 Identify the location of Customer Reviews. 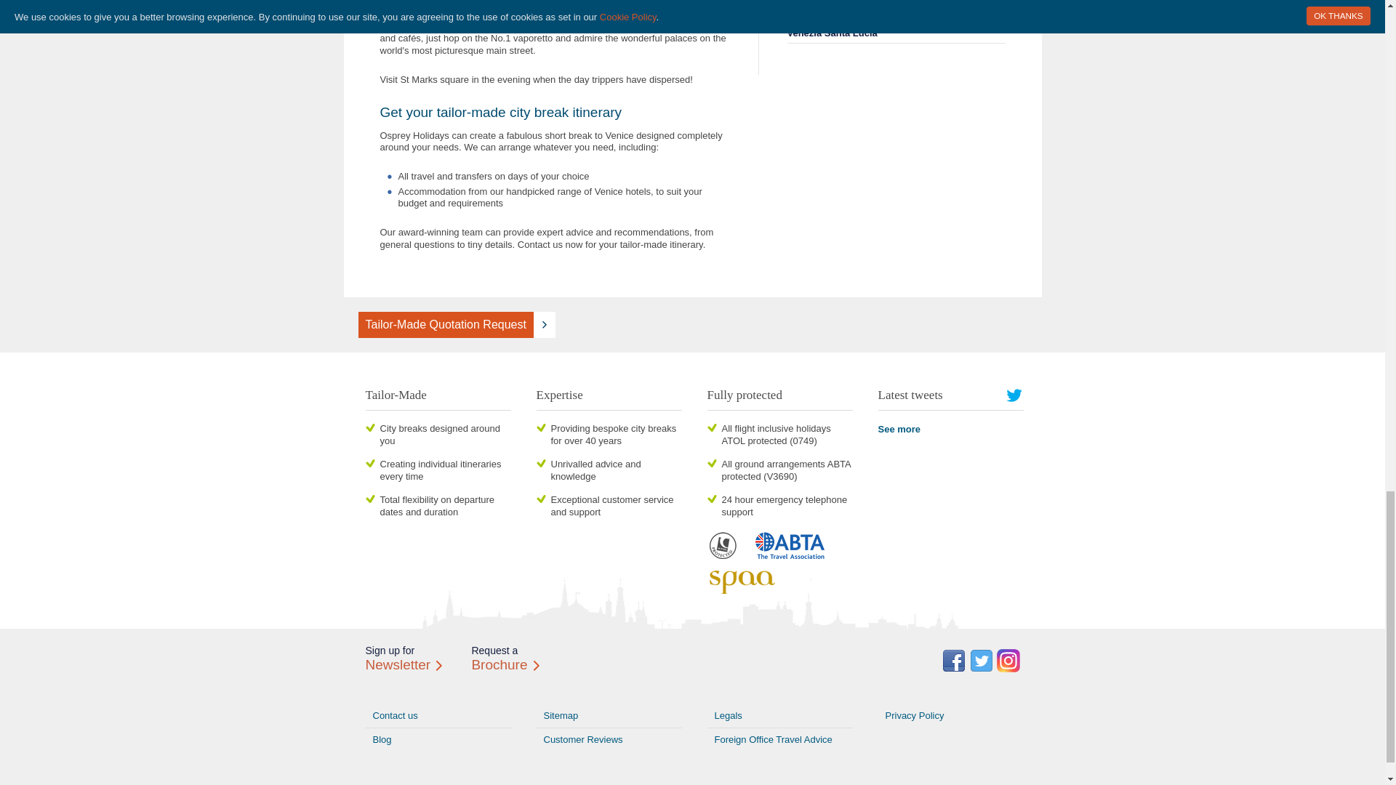
(609, 740).